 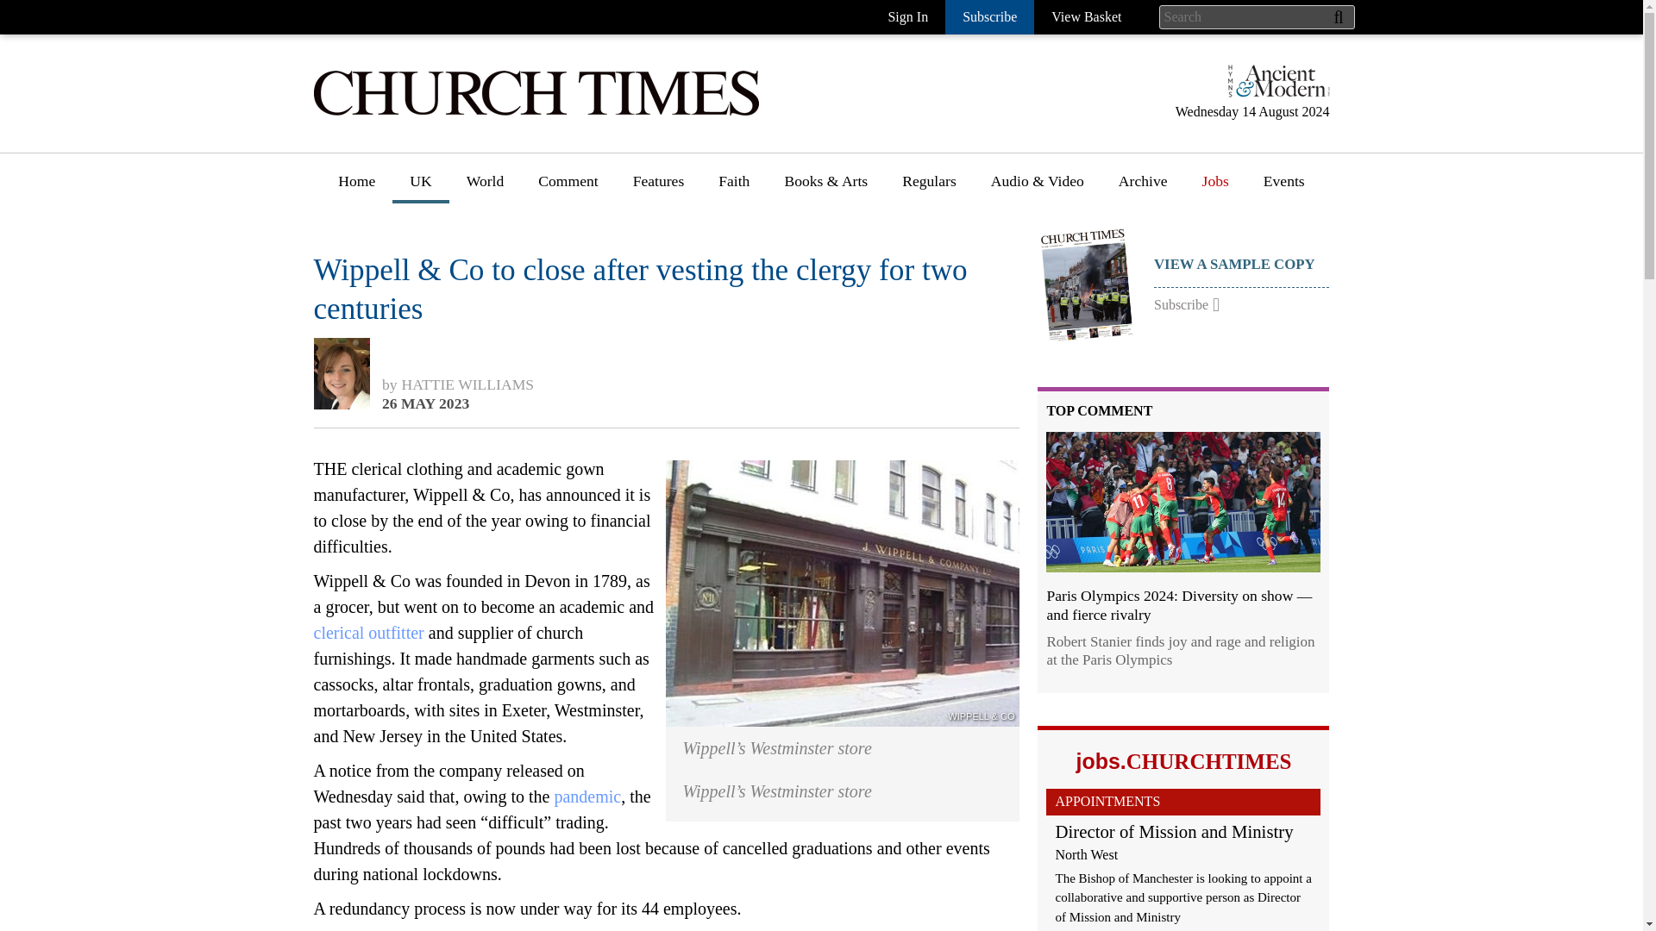 I want to click on Comment, so click(x=568, y=187).